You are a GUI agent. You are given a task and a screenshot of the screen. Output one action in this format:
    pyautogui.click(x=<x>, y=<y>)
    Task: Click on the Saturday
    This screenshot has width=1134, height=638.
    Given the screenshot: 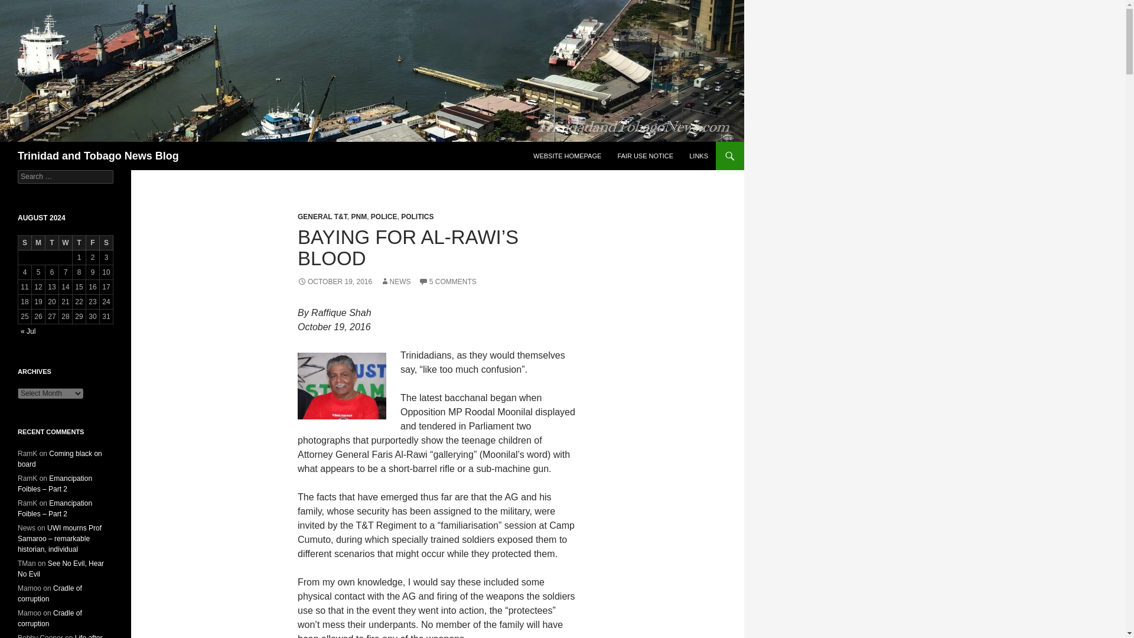 What is the action you would take?
    pyautogui.click(x=106, y=243)
    